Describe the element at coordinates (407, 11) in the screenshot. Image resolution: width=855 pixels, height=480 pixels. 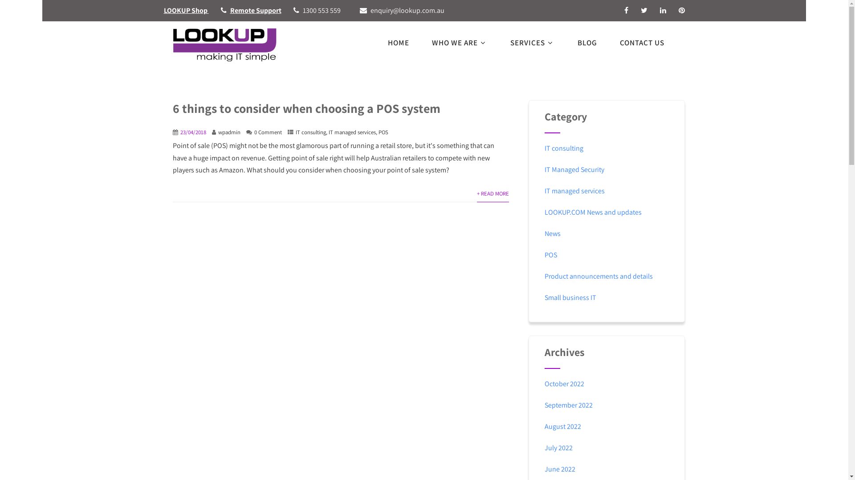
I see `enquiry@lookup.com.au` at that location.